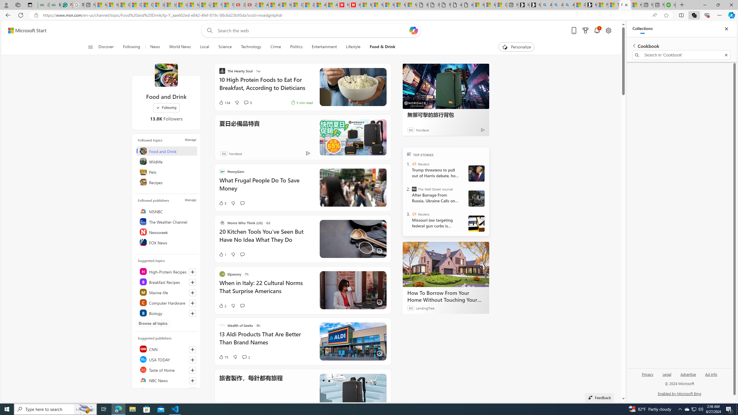  I want to click on Ad, so click(224, 153).